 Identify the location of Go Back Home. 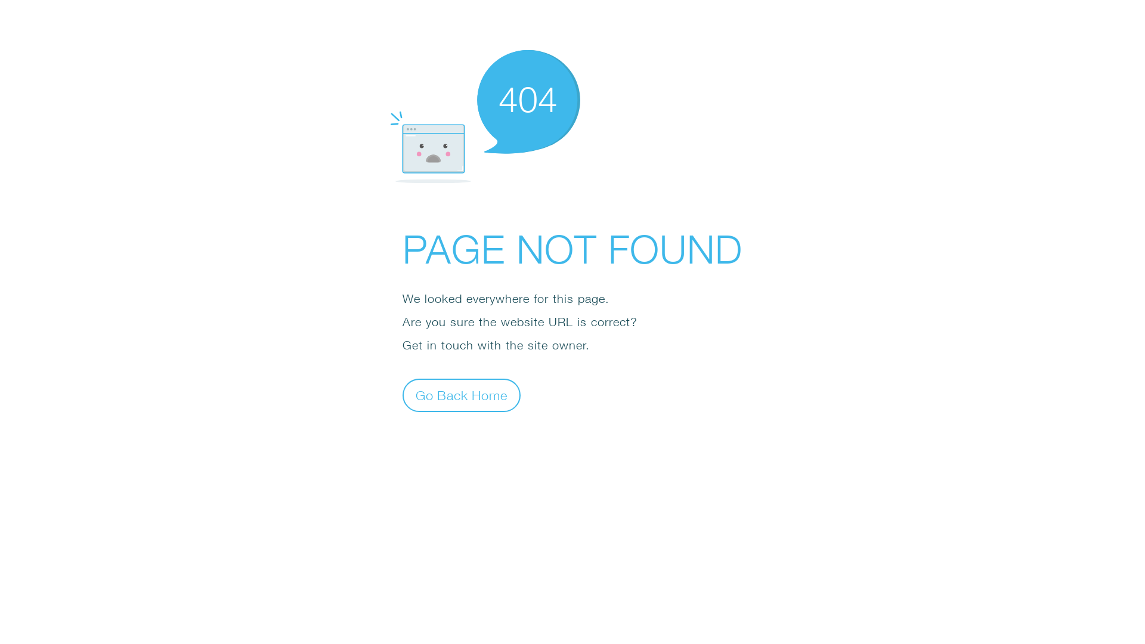
(462, 395).